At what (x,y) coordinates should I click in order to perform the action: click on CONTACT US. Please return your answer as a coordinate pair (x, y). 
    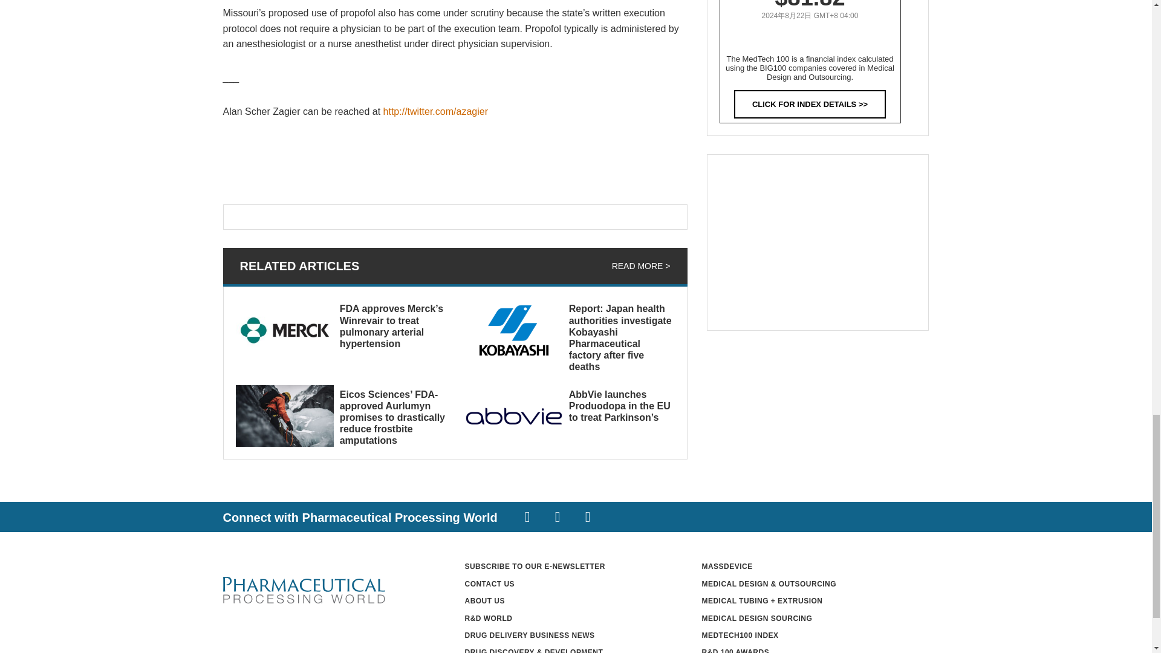
    Looking at the image, I should click on (489, 584).